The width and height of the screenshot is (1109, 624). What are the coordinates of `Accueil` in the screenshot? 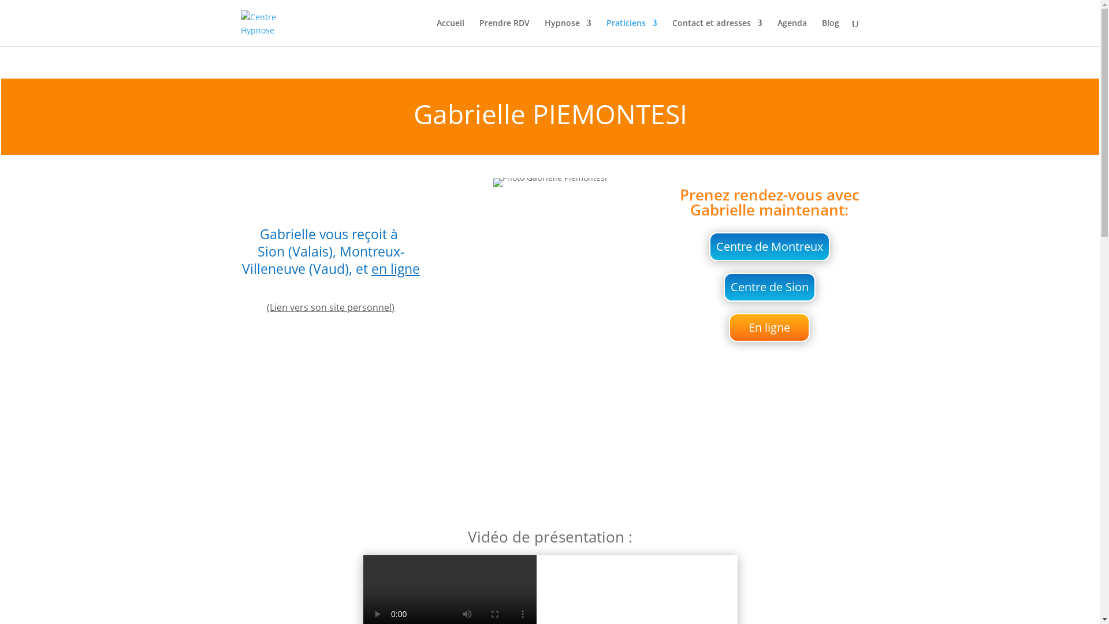 It's located at (451, 32).